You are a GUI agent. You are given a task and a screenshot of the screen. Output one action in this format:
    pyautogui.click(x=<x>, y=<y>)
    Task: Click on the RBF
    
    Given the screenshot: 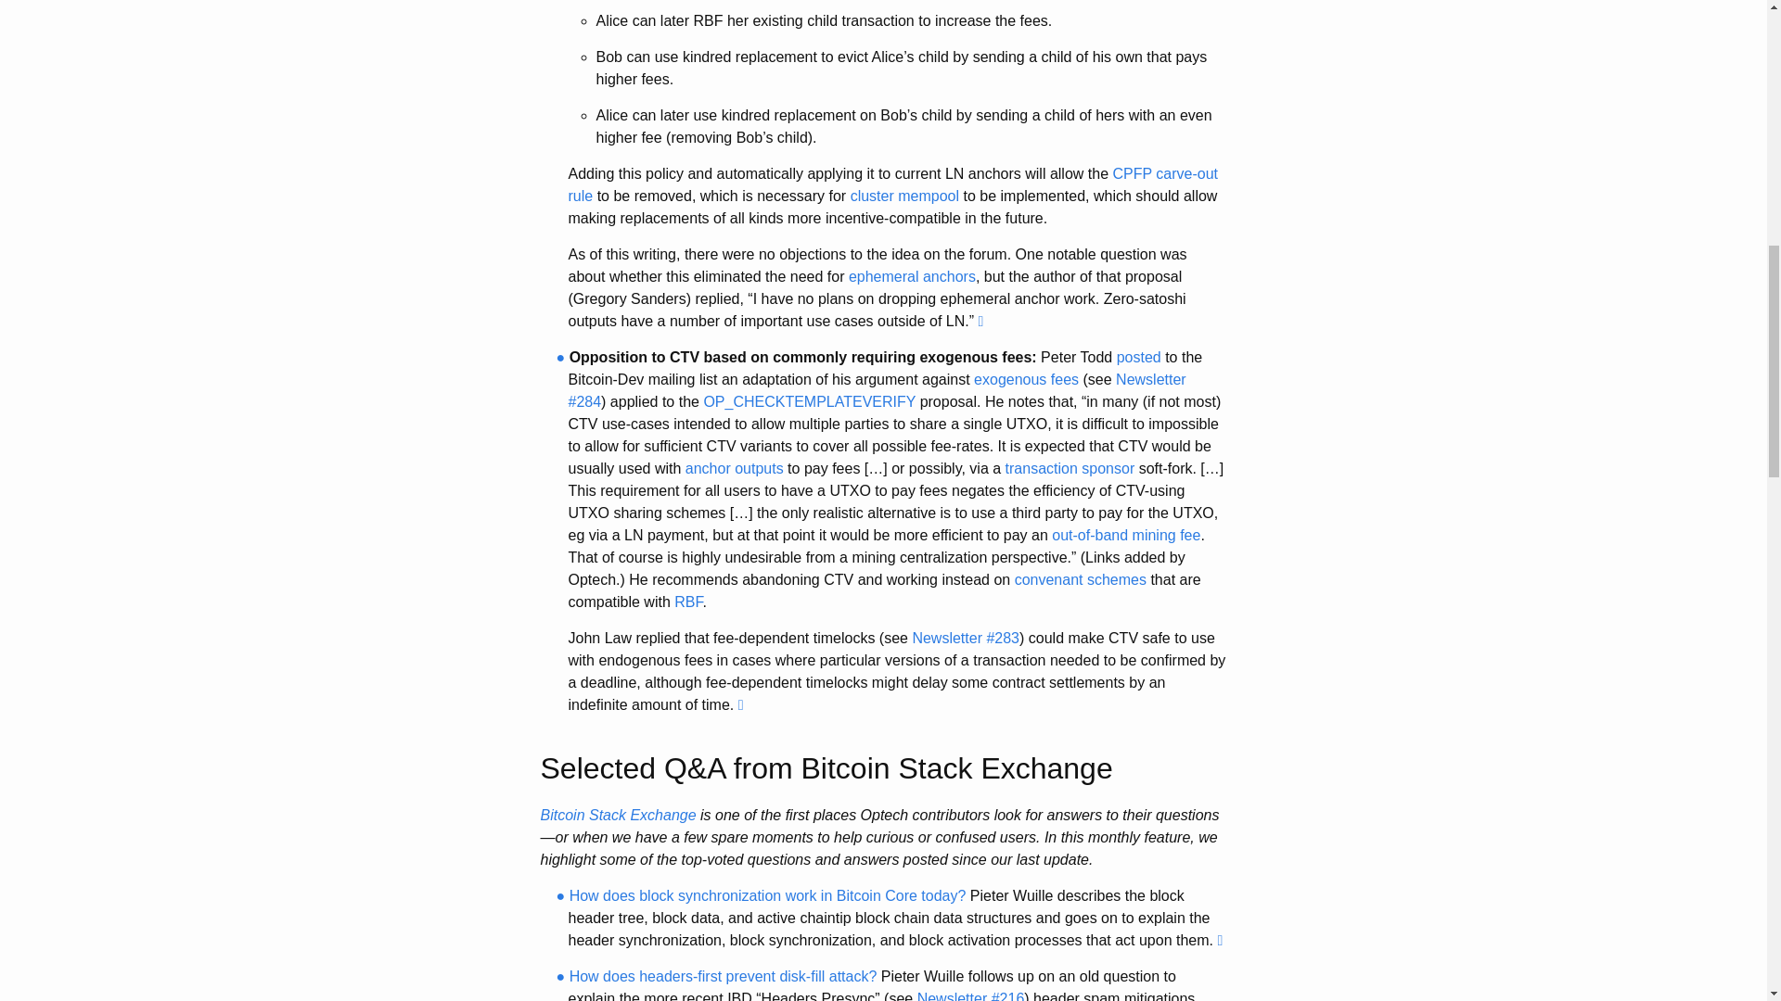 What is the action you would take?
    pyautogui.click(x=688, y=602)
    